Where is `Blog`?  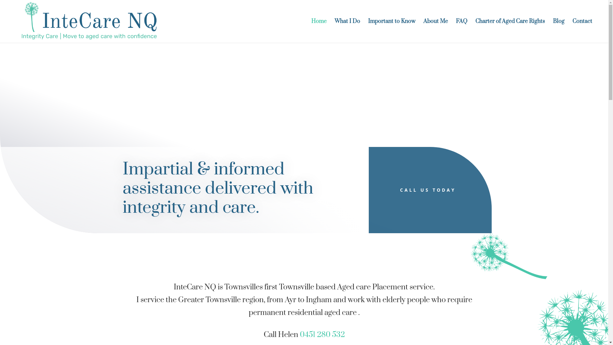
Blog is located at coordinates (559, 31).